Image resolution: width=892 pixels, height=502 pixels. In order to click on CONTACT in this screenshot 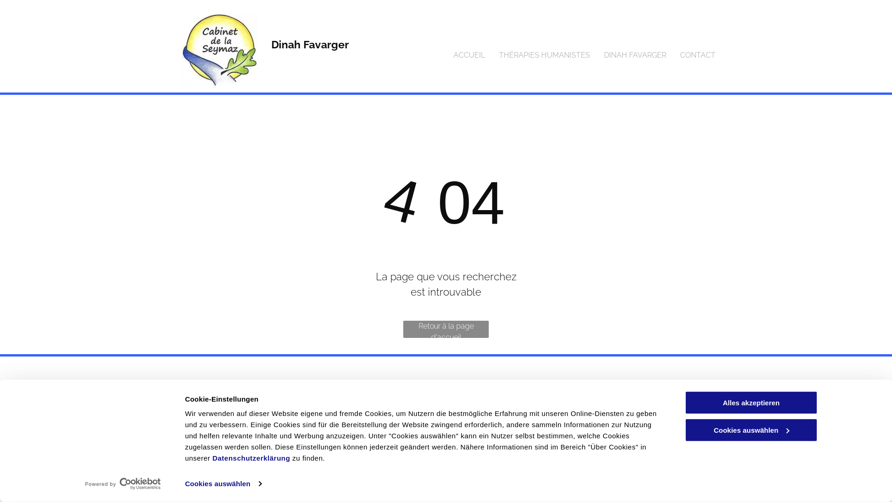, I will do `click(698, 56)`.